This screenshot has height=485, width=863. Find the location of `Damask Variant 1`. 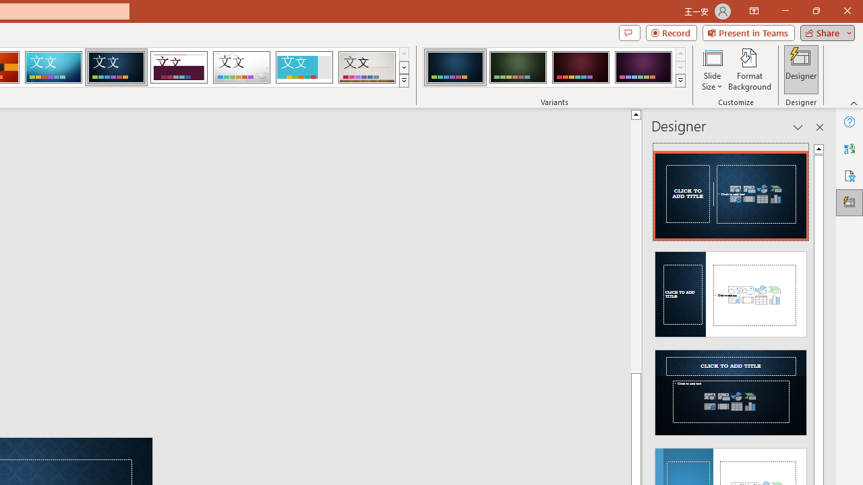

Damask Variant 1 is located at coordinates (454, 67).